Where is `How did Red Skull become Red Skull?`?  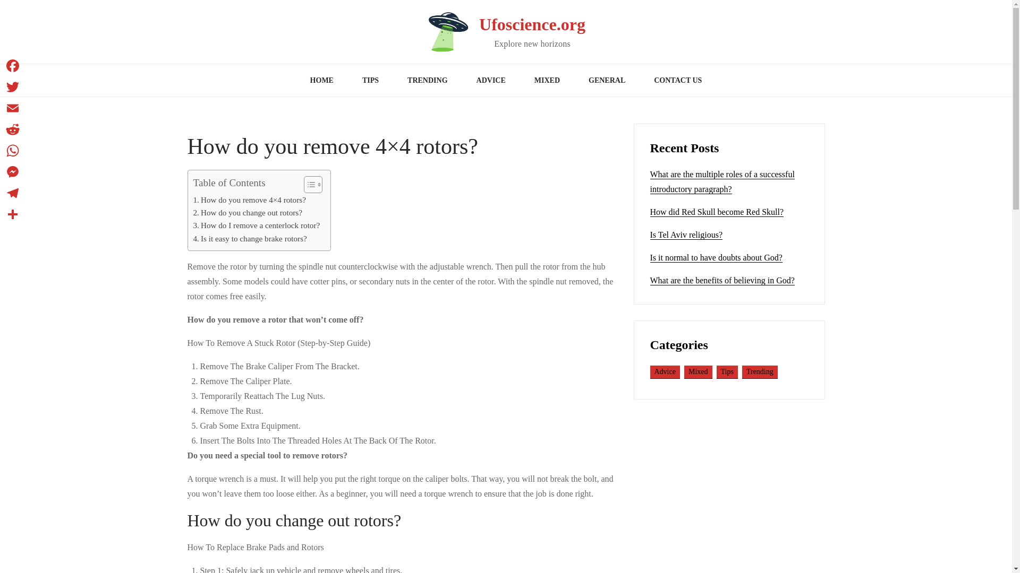 How did Red Skull become Red Skull? is located at coordinates (717, 212).